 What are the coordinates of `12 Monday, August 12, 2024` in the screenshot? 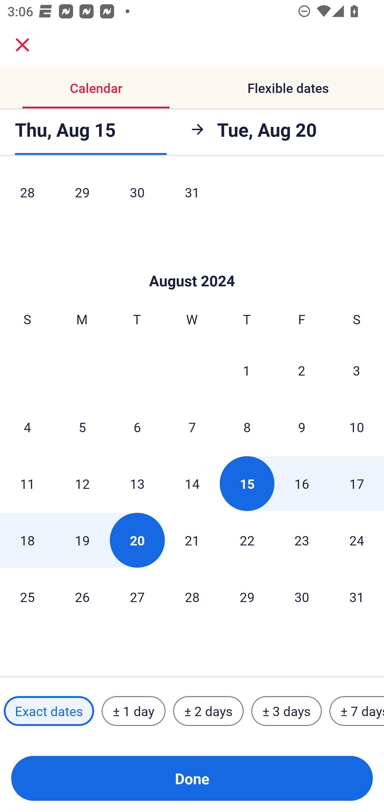 It's located at (82, 483).